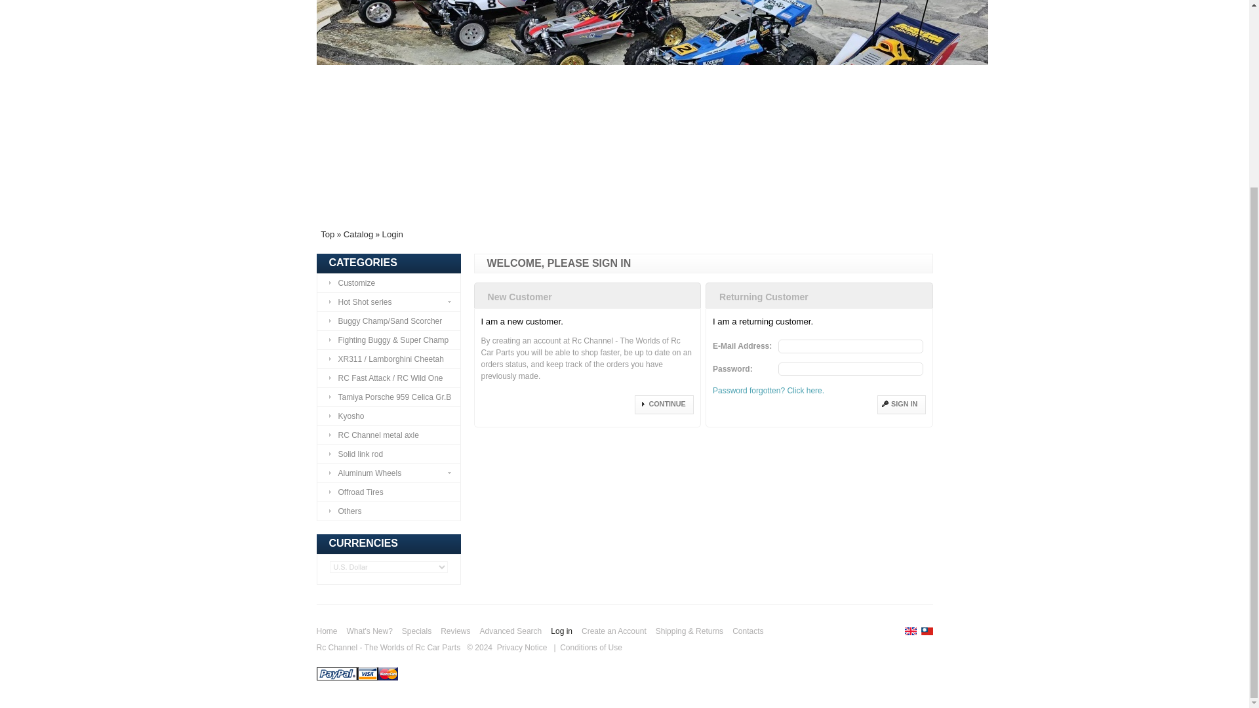 The image size is (1259, 708). I want to click on Aluminum Wheels, so click(388, 473).